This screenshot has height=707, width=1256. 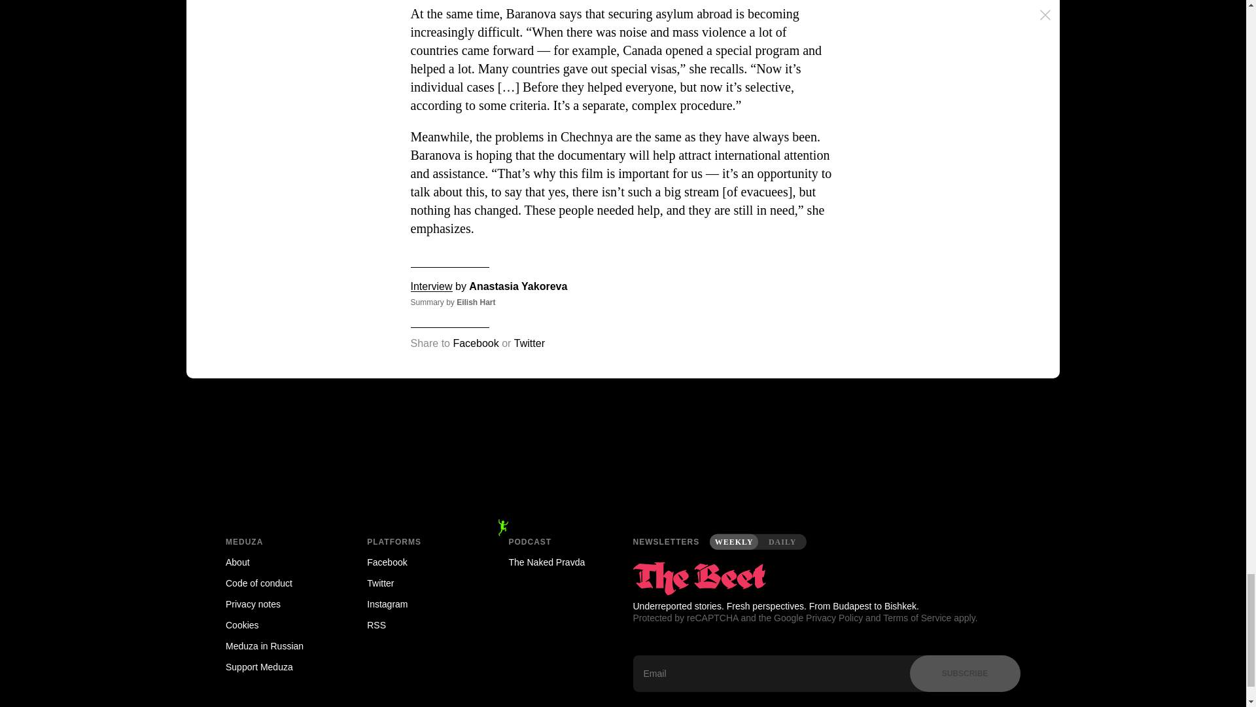 What do you see at coordinates (277, 562) in the screenshot?
I see `About` at bounding box center [277, 562].